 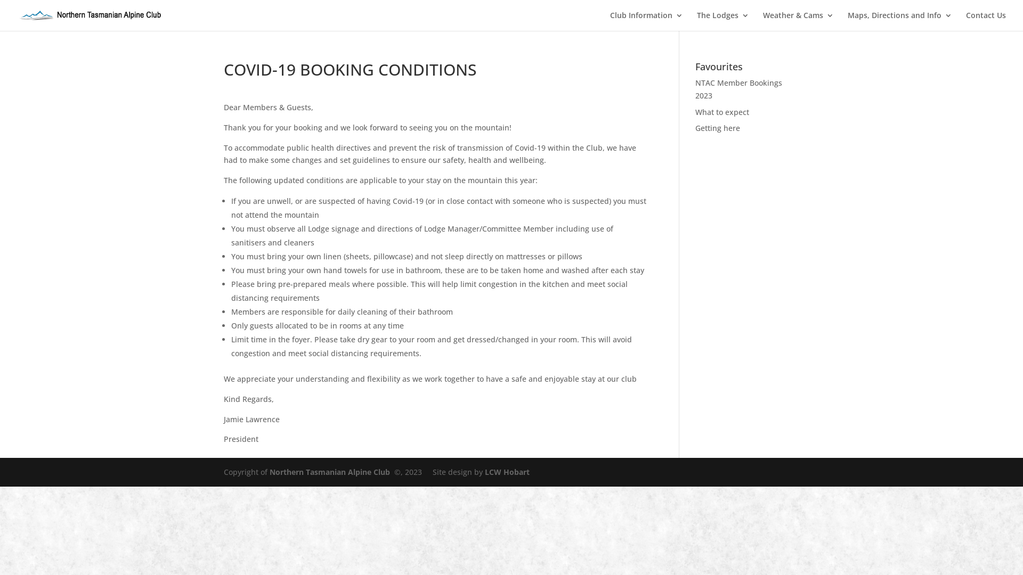 I want to click on Contact Us, so click(x=986, y=21).